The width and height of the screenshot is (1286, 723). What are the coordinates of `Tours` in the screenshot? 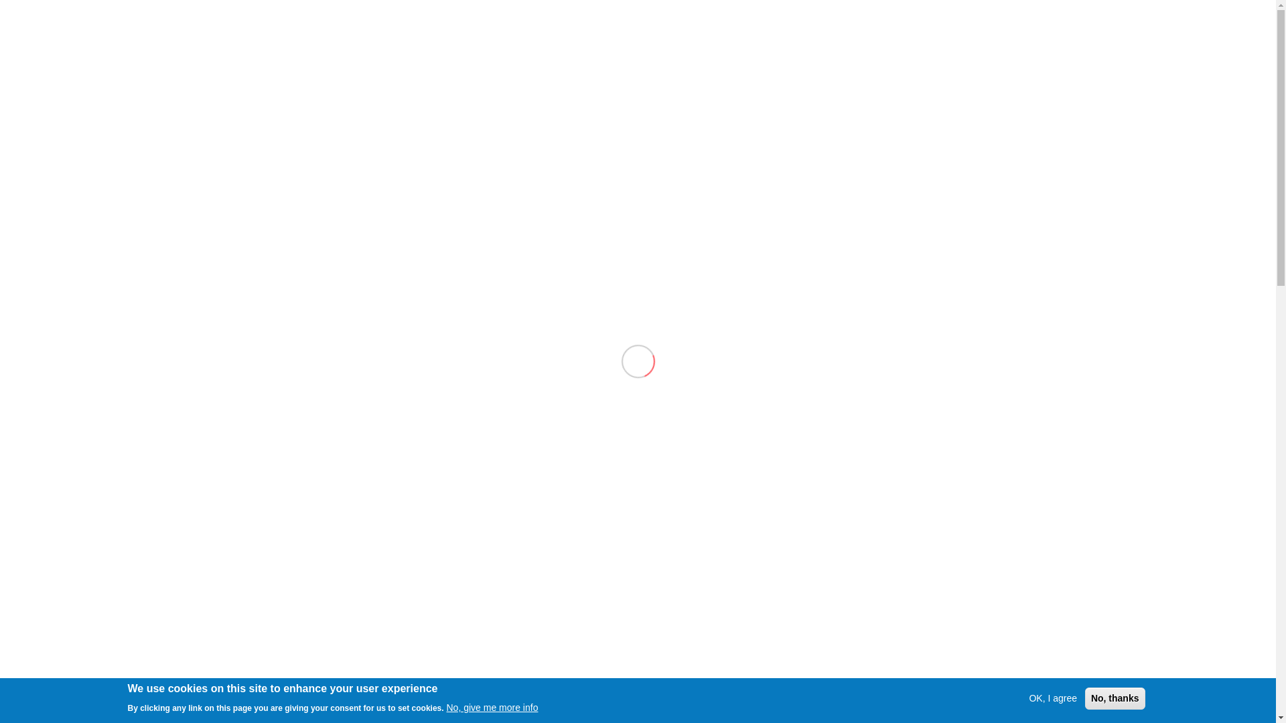 It's located at (983, 33).